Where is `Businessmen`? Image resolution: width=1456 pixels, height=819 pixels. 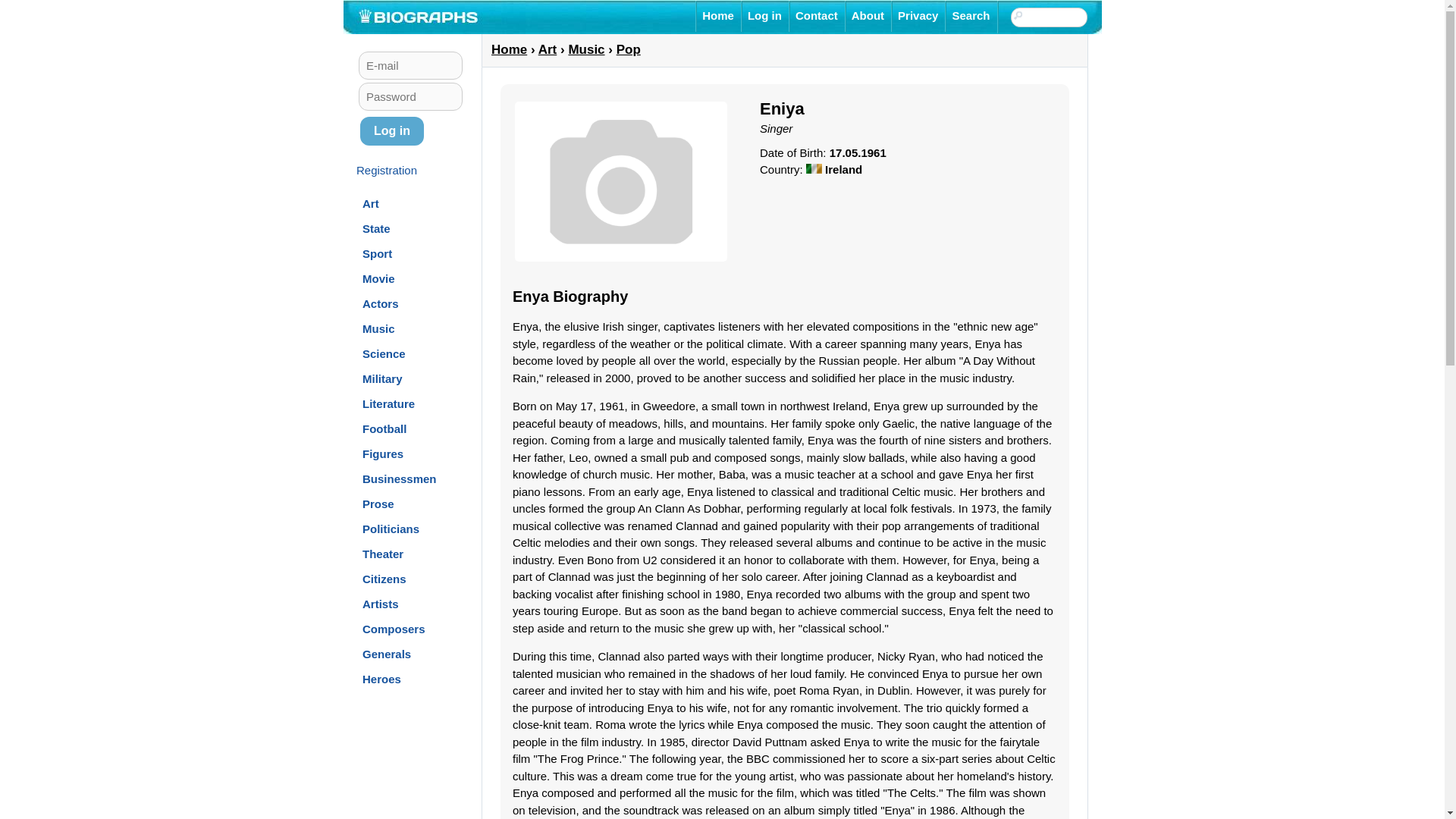
Businessmen is located at coordinates (400, 478).